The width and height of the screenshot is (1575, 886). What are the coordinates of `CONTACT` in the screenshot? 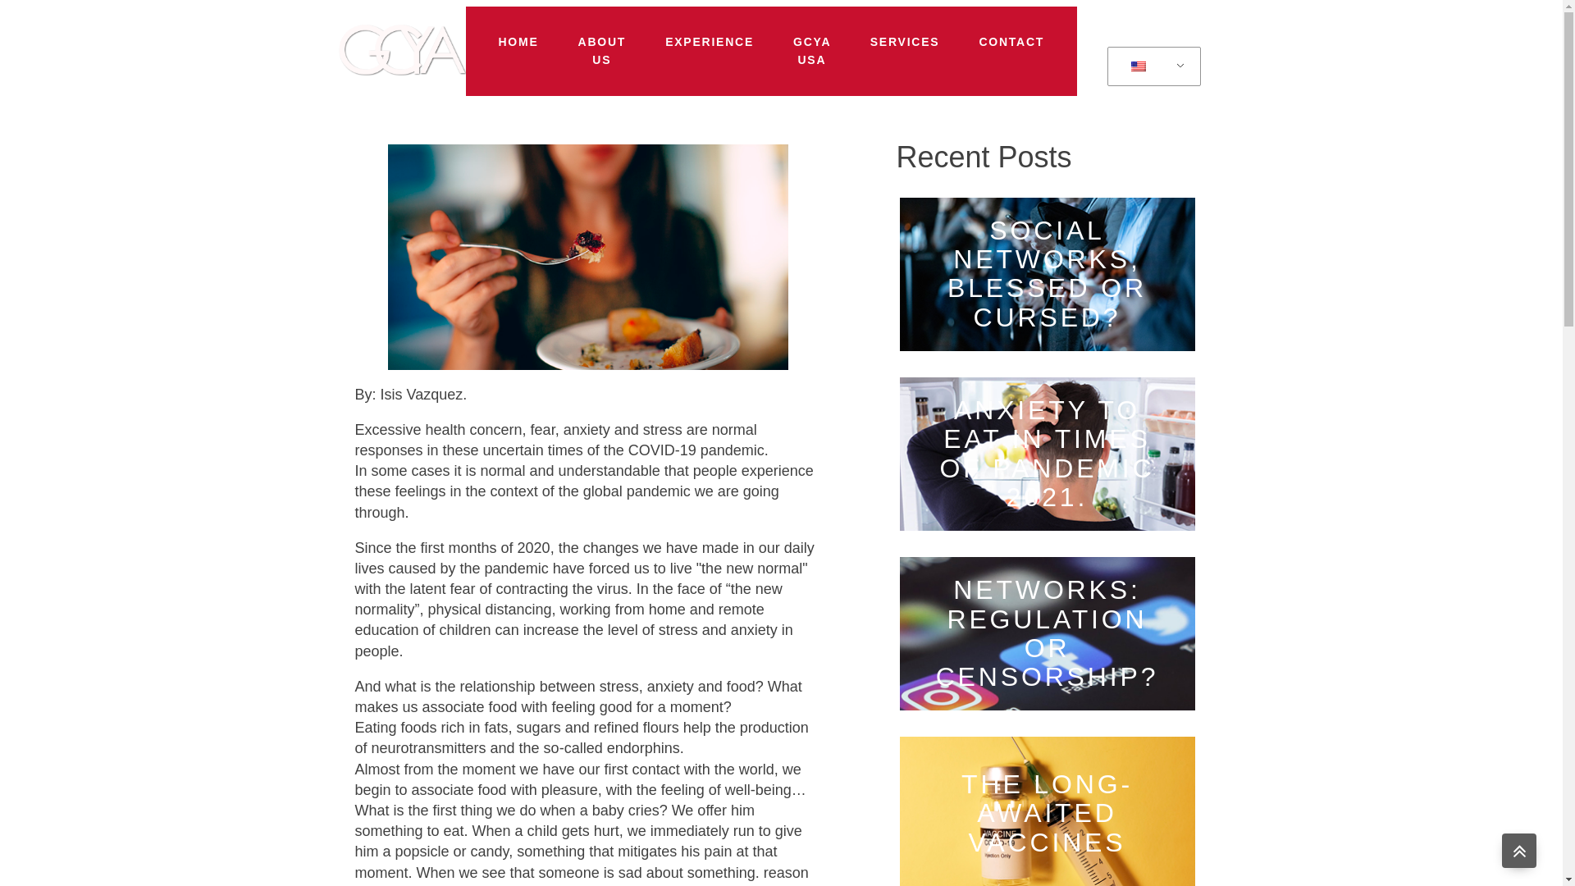 It's located at (1011, 42).